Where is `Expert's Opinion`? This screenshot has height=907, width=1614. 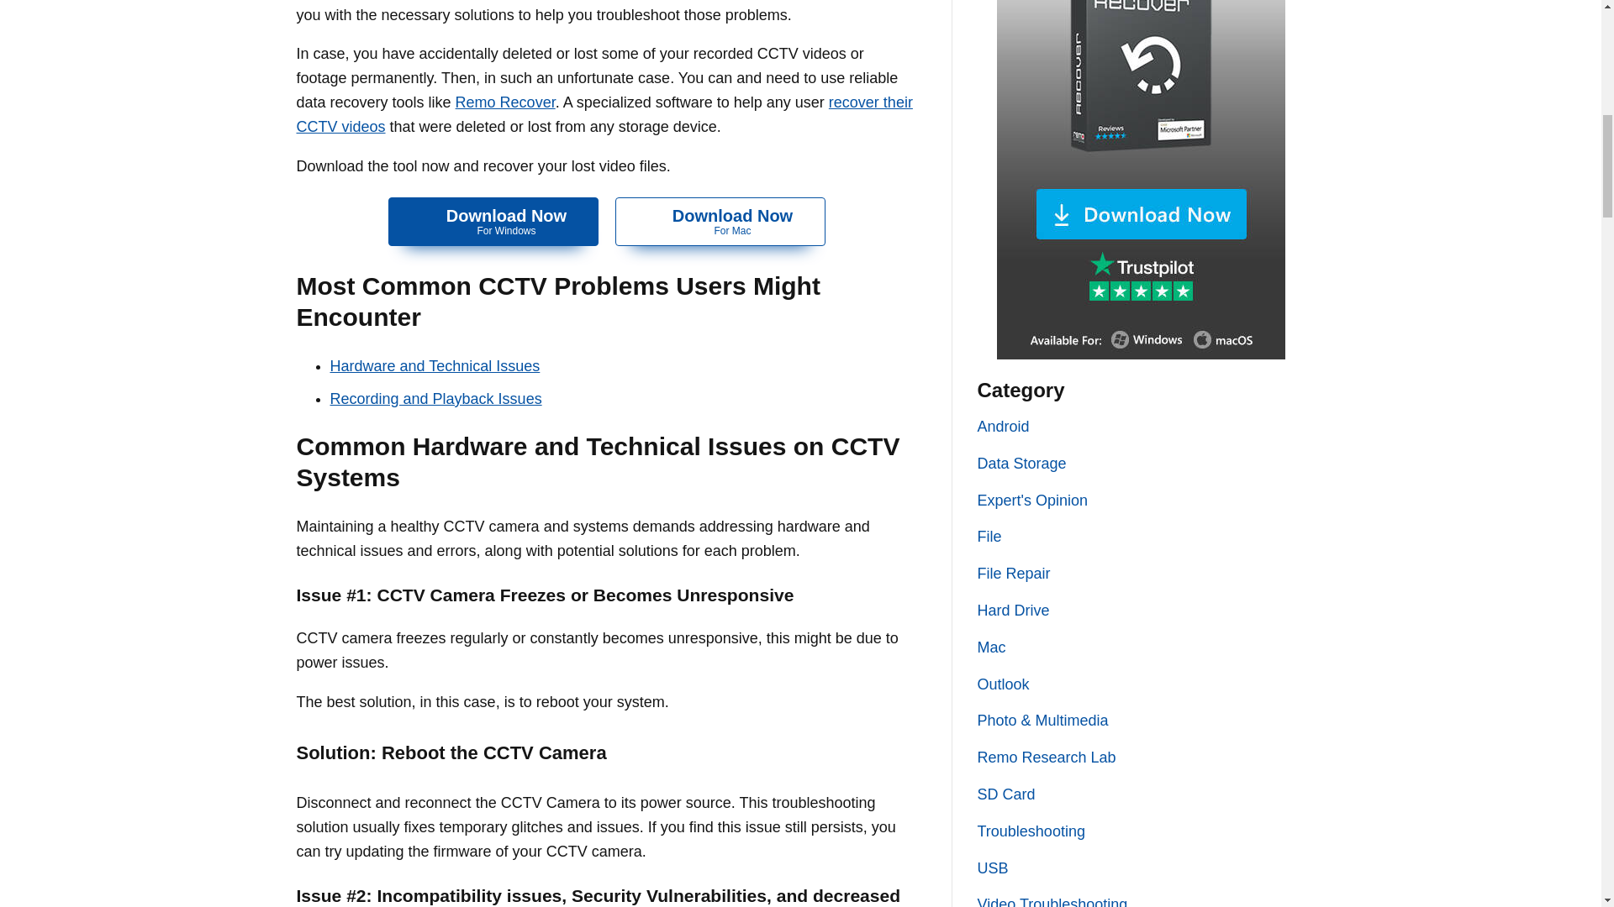
Expert's Opinion is located at coordinates (989, 536).